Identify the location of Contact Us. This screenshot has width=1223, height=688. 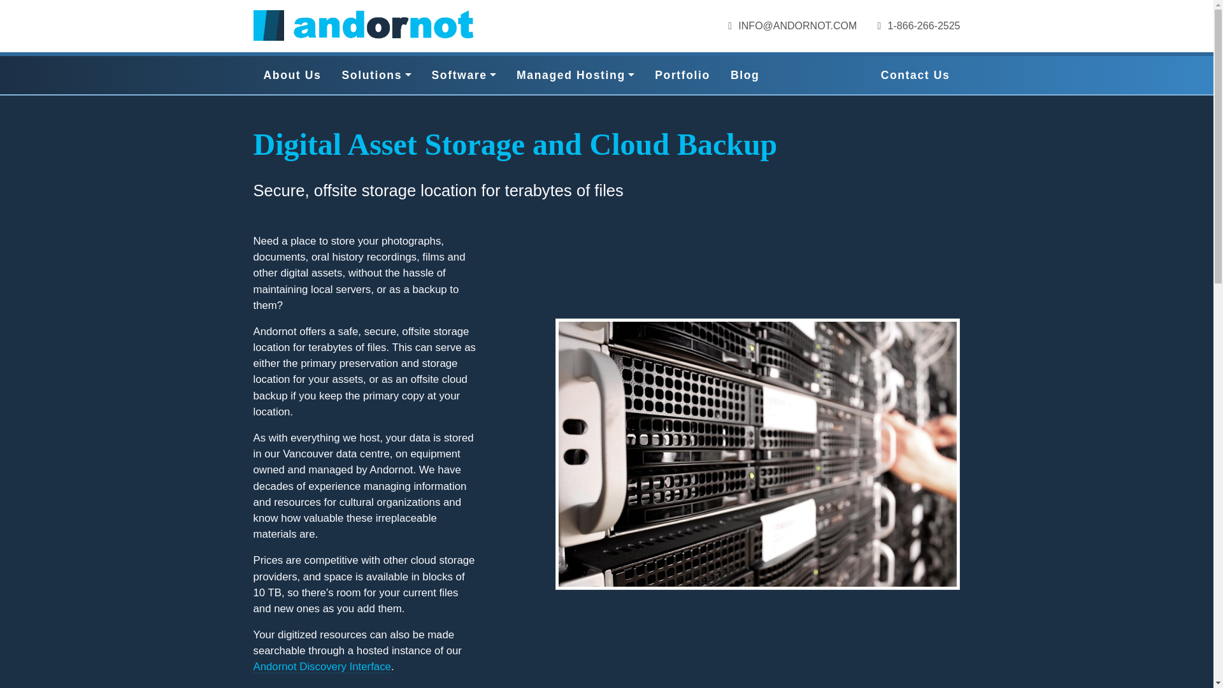
(915, 75).